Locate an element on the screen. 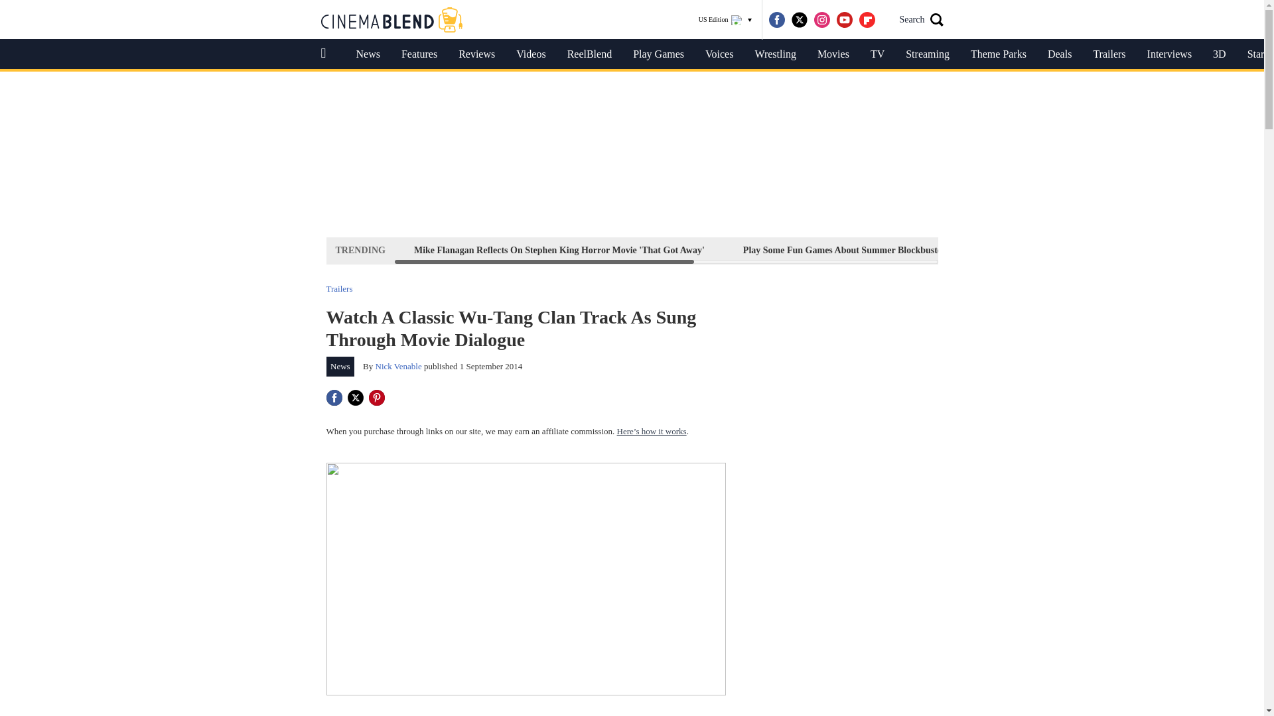  TV is located at coordinates (877, 54).